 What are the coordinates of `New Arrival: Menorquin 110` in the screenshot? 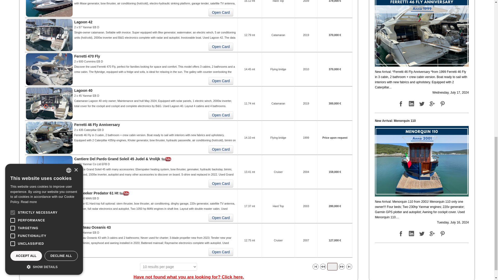 It's located at (422, 161).